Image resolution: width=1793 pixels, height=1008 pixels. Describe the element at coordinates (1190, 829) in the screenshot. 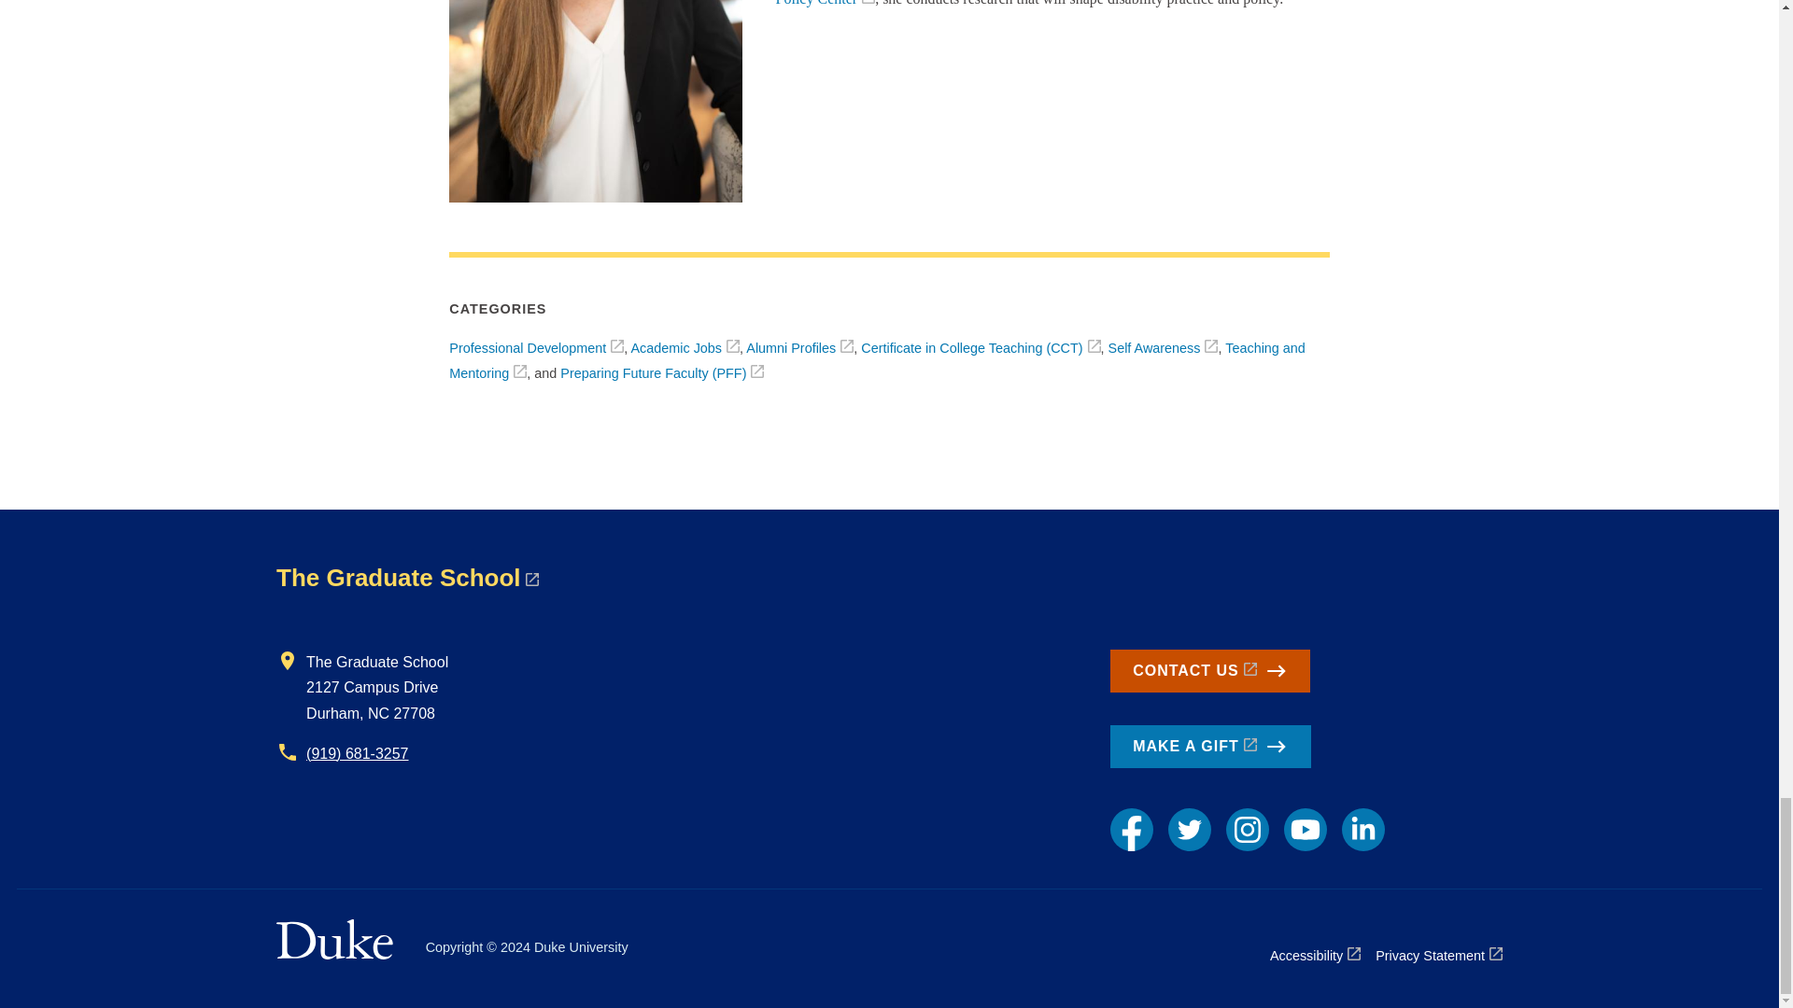

I see `Twitter link` at that location.